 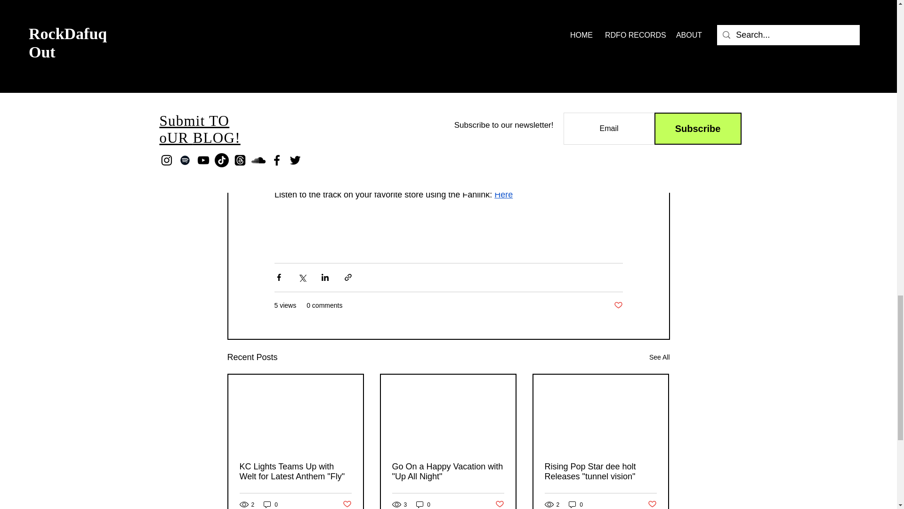 What do you see at coordinates (500, 504) in the screenshot?
I see `Post not marked as liked` at bounding box center [500, 504].